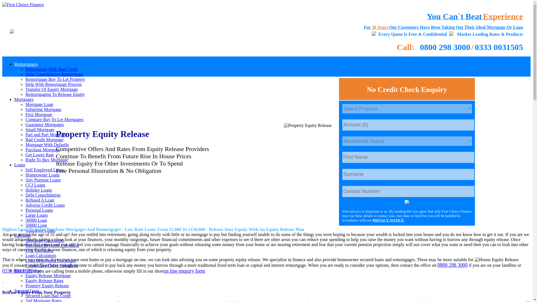 Image resolution: width=537 pixels, height=302 pixels. Describe the element at coordinates (53, 84) in the screenshot. I see `Help With Remortgage Process` at that location.